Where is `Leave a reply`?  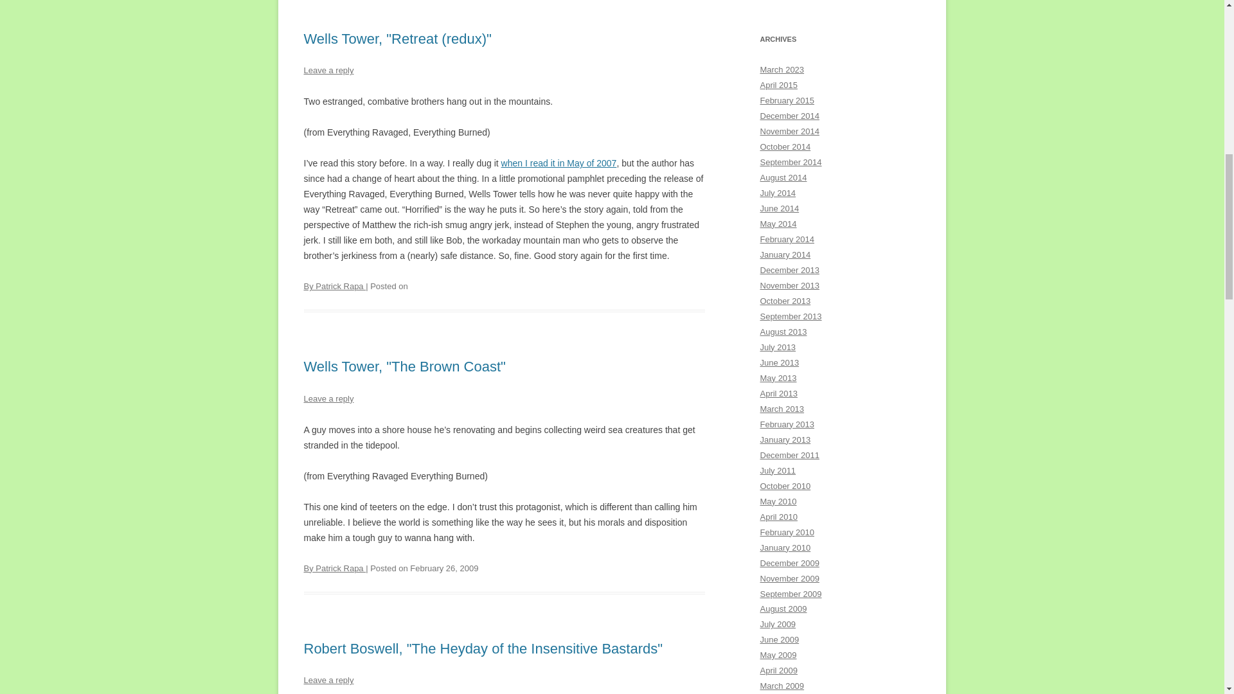
Leave a reply is located at coordinates (328, 680).